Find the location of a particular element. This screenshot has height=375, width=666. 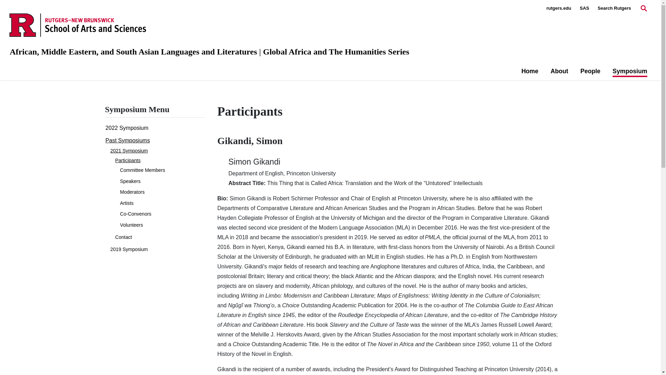

Co-Convenors is located at coordinates (135, 214).